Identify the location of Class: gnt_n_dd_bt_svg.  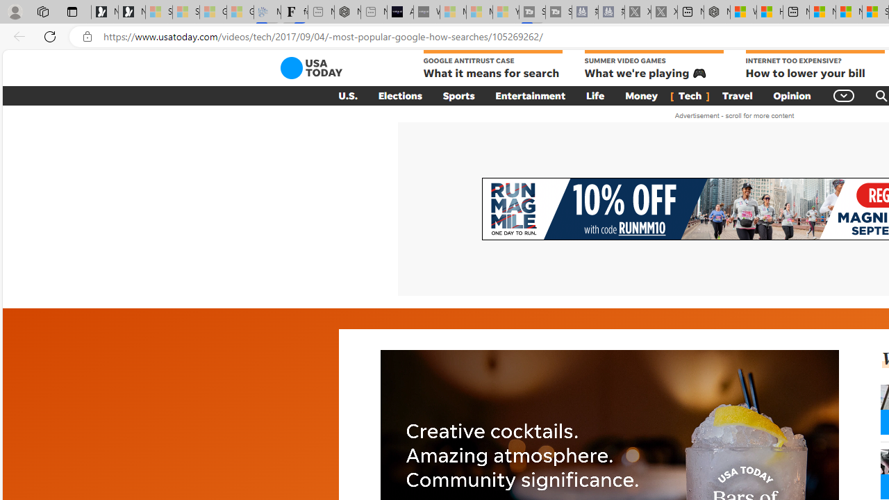
(845, 95).